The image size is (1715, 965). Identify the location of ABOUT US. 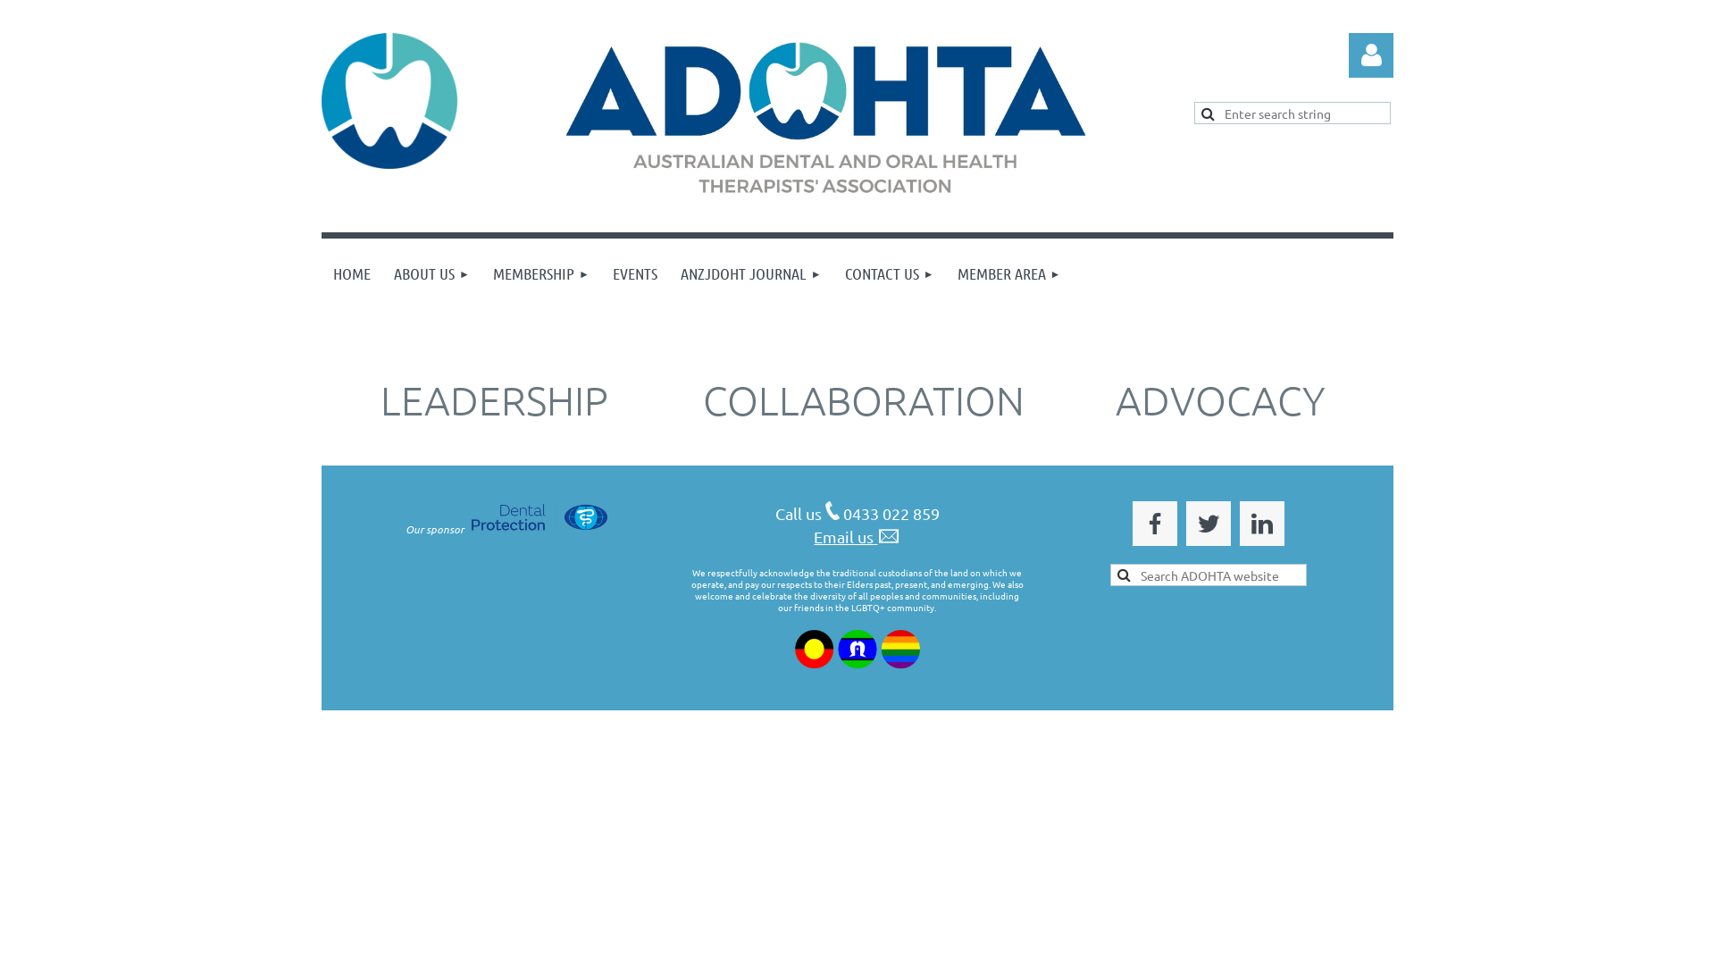
(432, 273).